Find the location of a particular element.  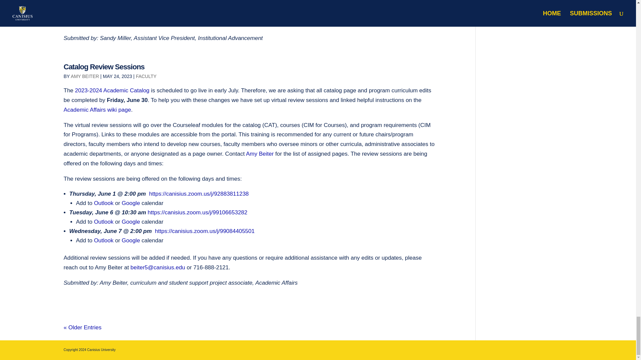

FACULTY is located at coordinates (146, 76).